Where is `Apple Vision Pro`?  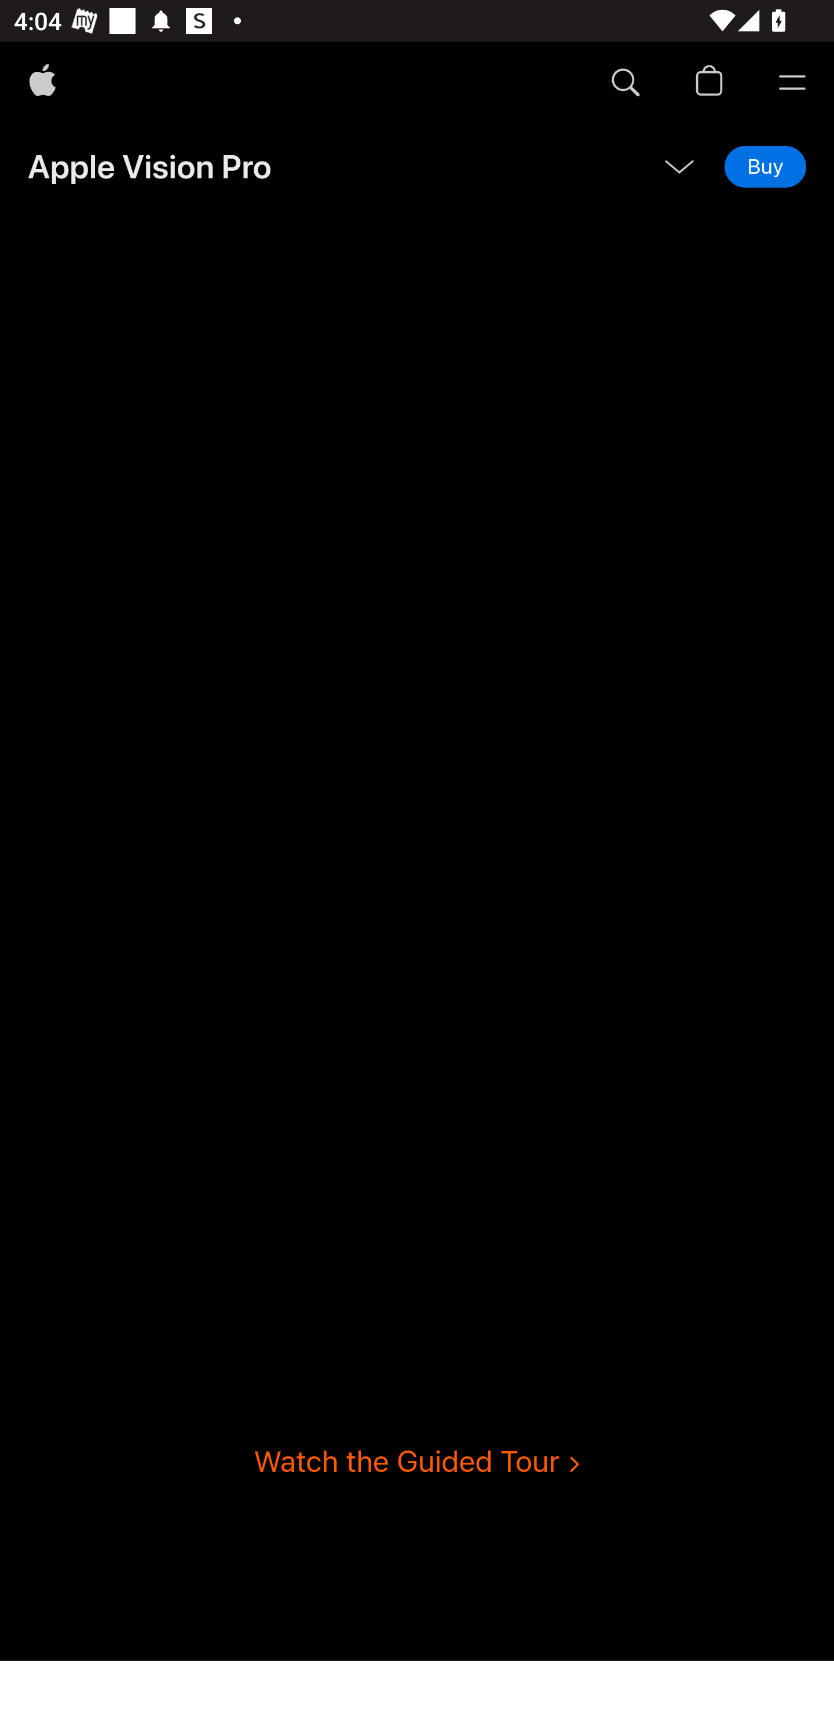 Apple Vision Pro is located at coordinates (149, 166).